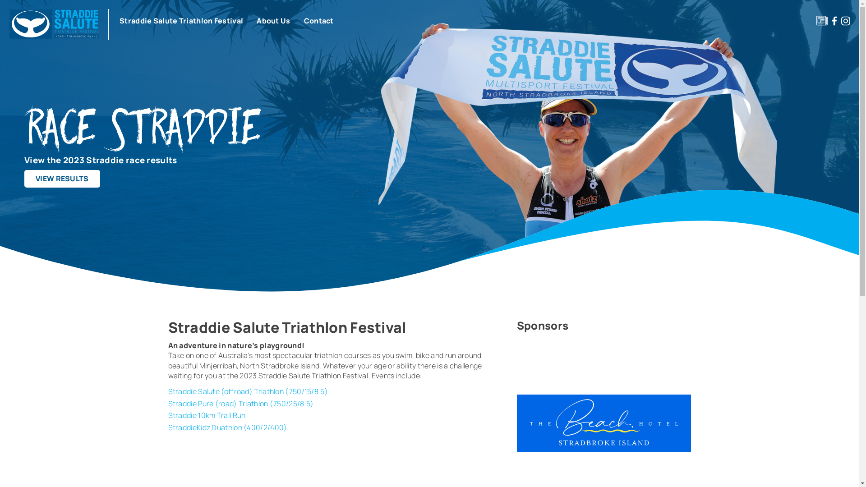 The width and height of the screenshot is (866, 487). I want to click on Straddie 10km Trail Run, so click(207, 415).